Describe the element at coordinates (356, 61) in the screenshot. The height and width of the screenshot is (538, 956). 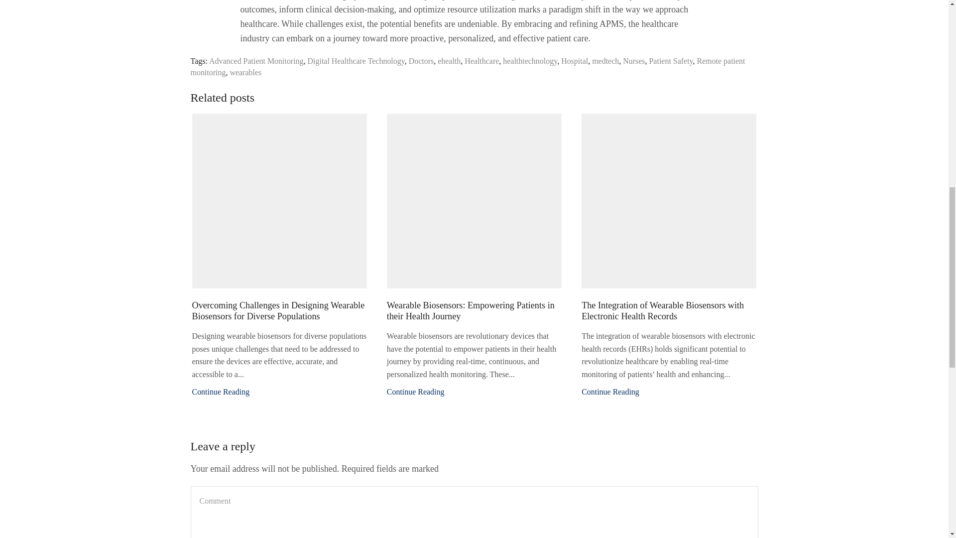
I see `Digital Healthcare Technology` at that location.